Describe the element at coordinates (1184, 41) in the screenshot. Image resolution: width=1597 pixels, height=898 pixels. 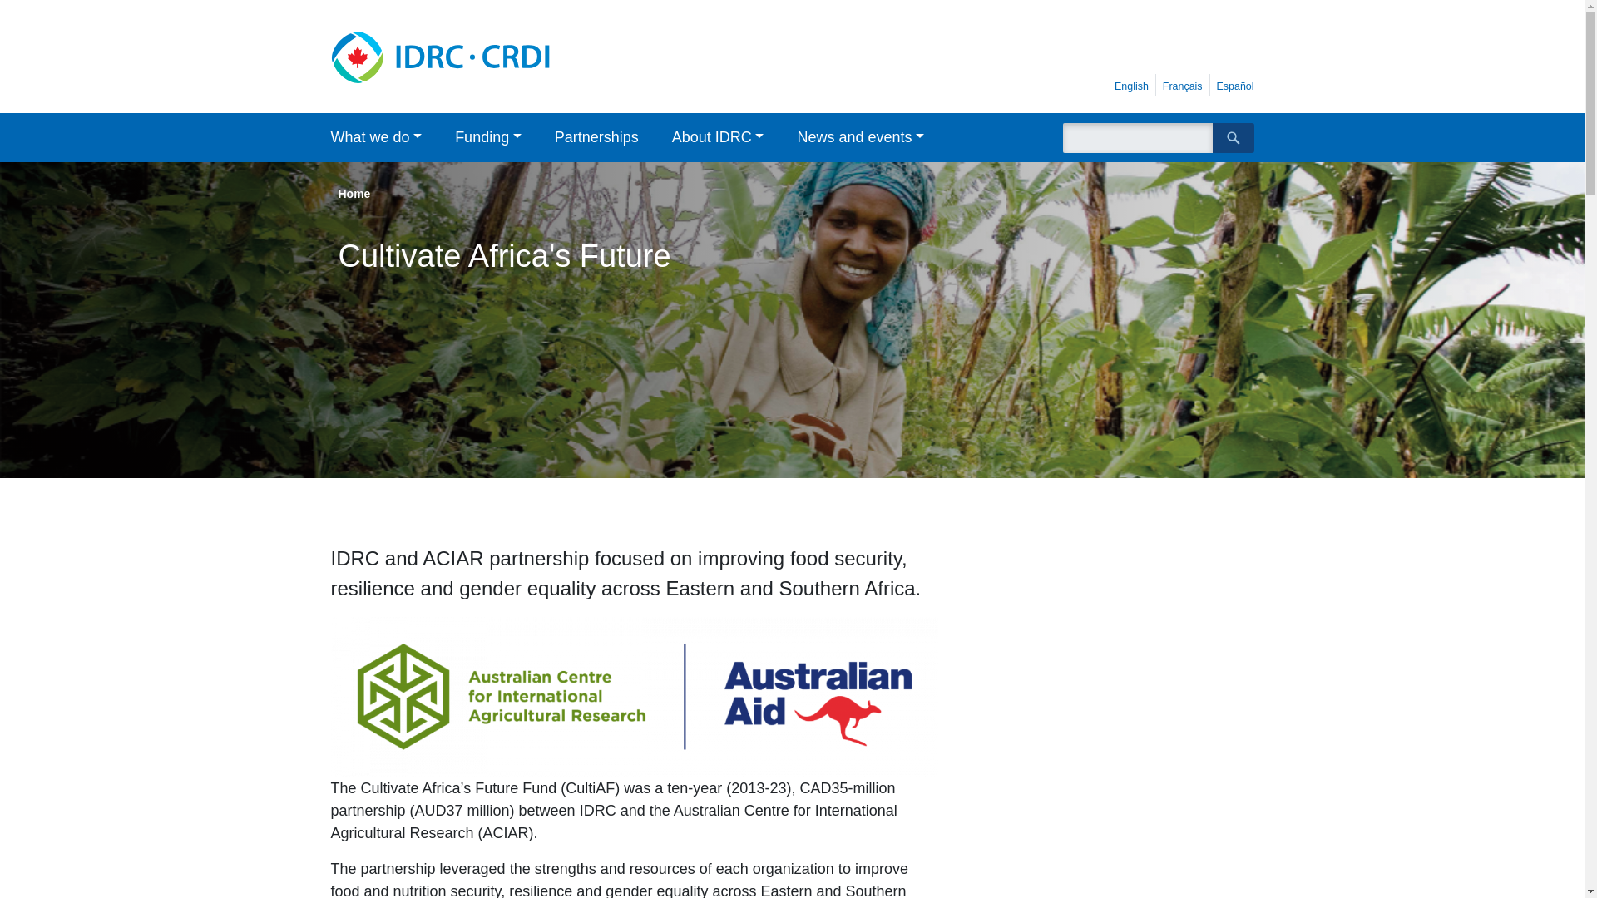
I see `To homepage` at that location.